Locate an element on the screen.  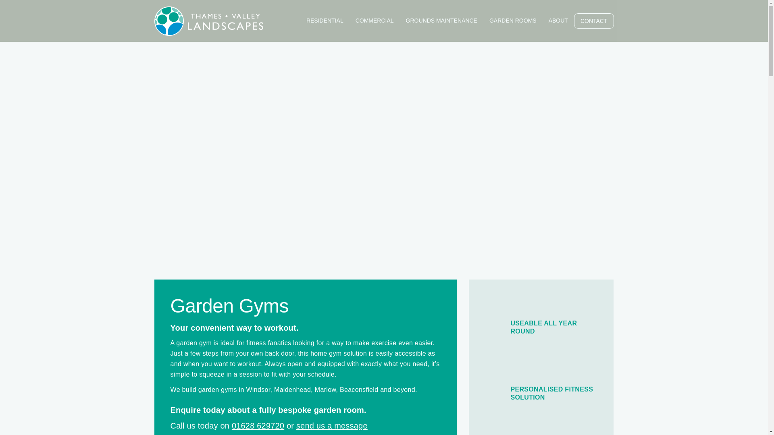
CONTACT is located at coordinates (594, 21).